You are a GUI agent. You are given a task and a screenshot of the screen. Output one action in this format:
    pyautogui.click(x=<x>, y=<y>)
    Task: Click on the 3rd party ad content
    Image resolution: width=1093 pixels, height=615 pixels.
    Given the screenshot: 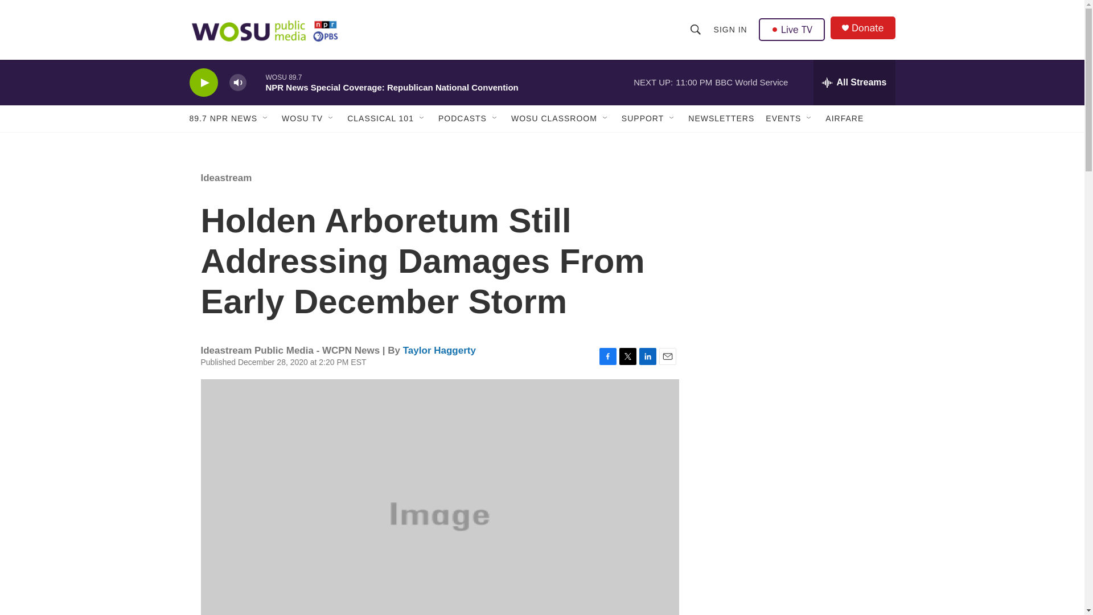 What is the action you would take?
    pyautogui.click(x=798, y=403)
    